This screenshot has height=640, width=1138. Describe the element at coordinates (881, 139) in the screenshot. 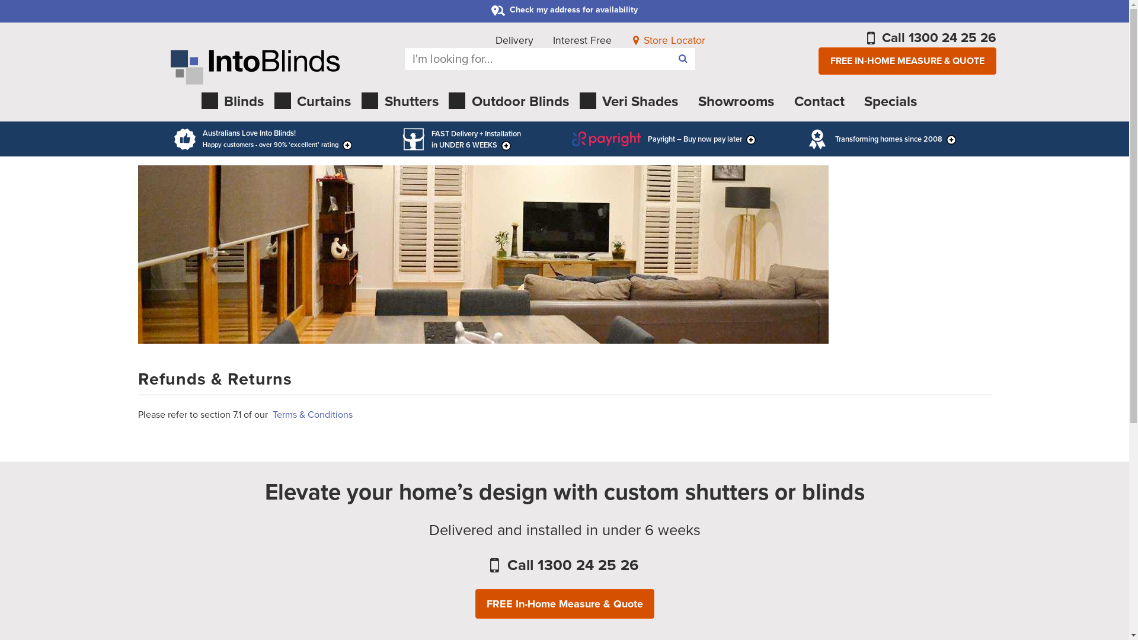

I see `Transforming homes since 2008` at that location.